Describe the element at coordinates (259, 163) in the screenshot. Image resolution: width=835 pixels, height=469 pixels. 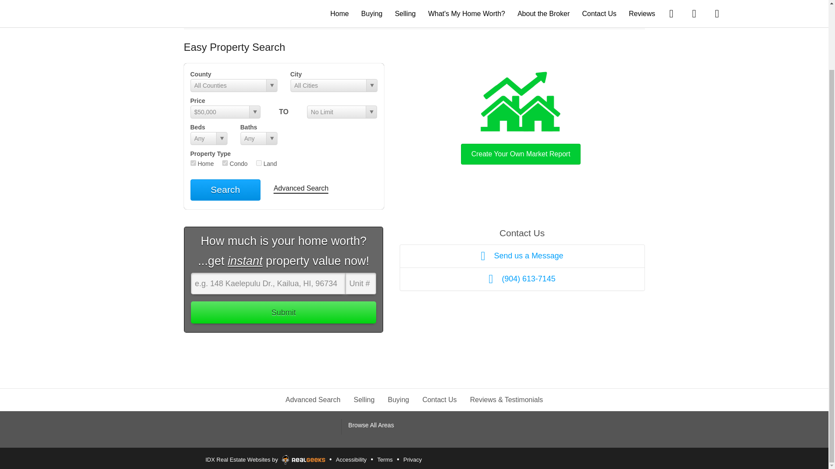
I see `lnd` at that location.